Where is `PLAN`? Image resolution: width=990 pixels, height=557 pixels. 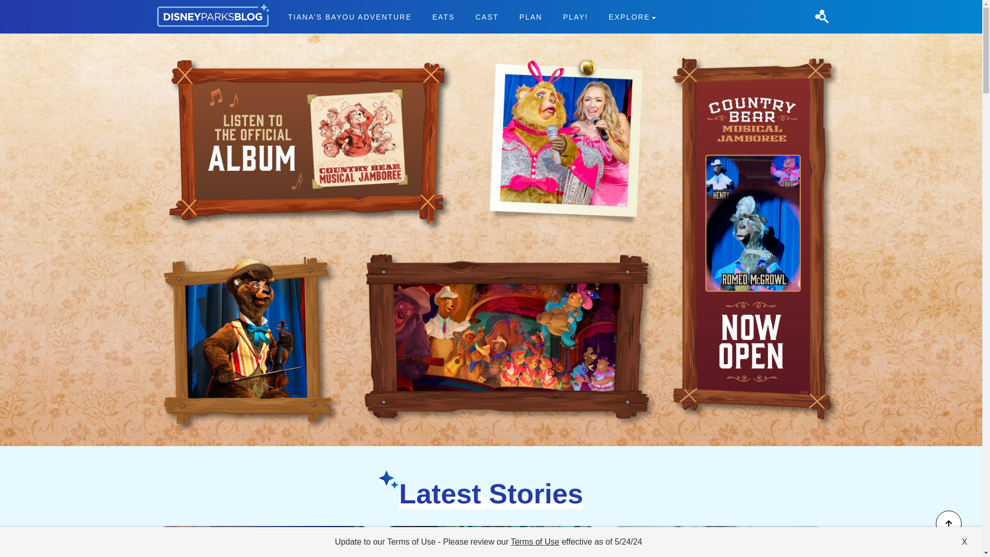
PLAN is located at coordinates (531, 17).